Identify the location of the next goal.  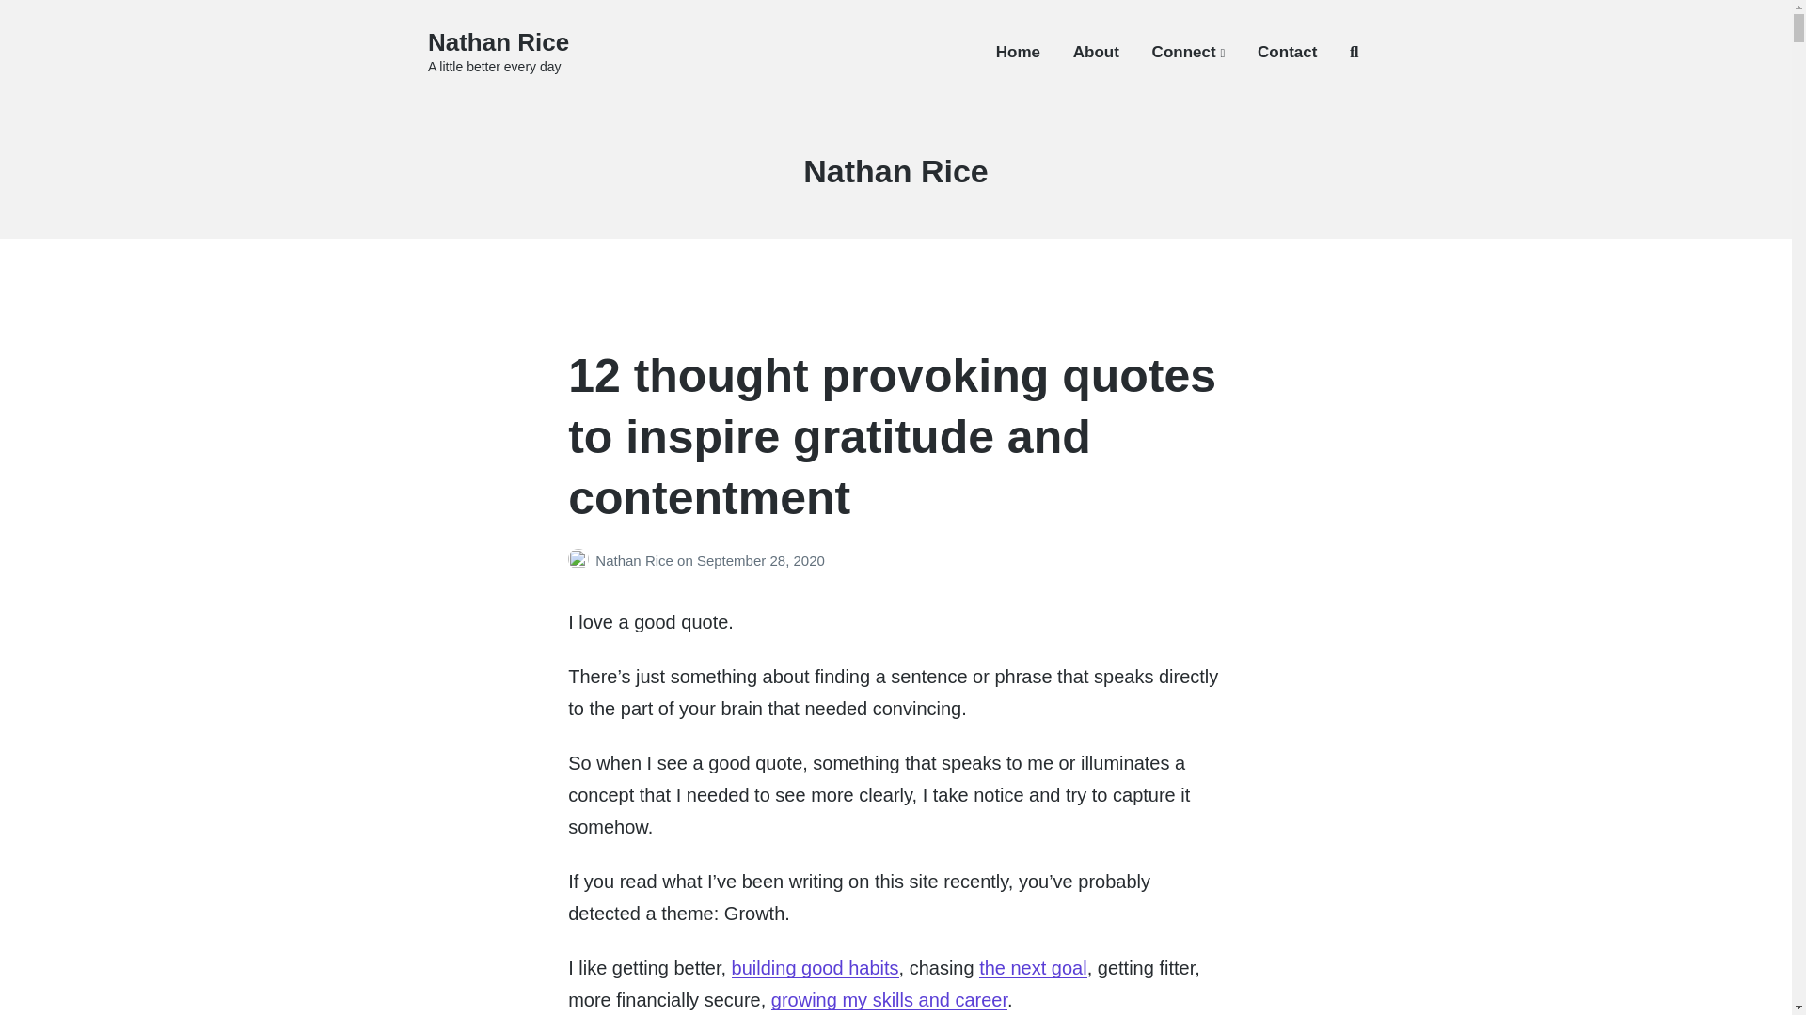
(1033, 968).